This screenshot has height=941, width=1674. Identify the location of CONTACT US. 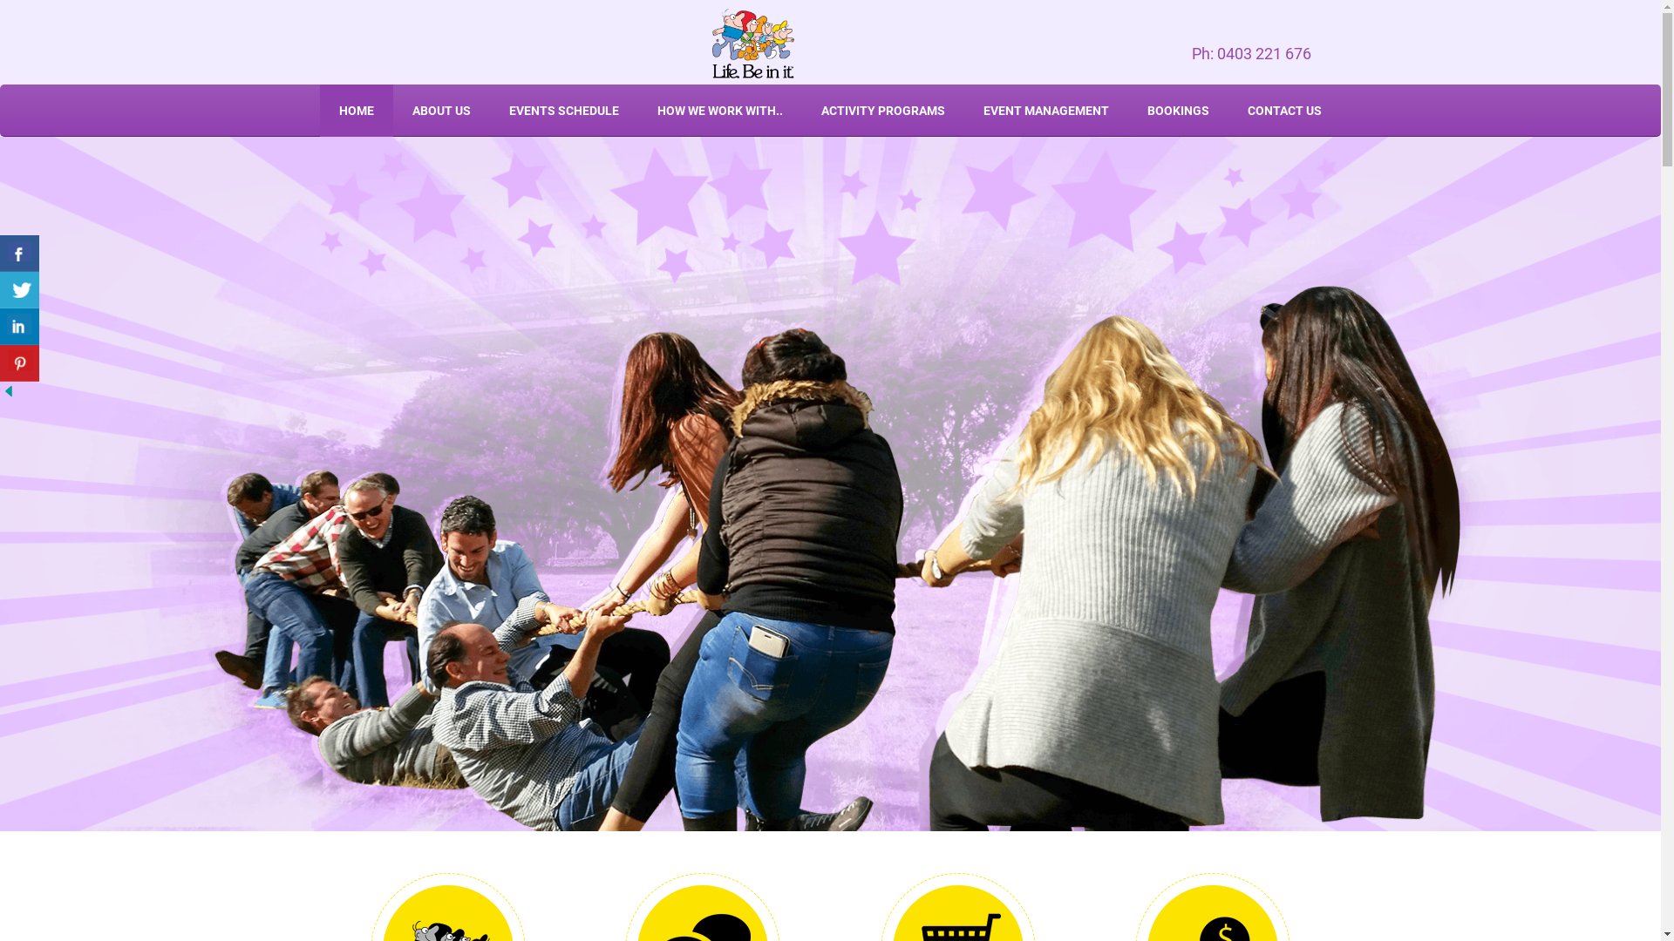
(1283, 111).